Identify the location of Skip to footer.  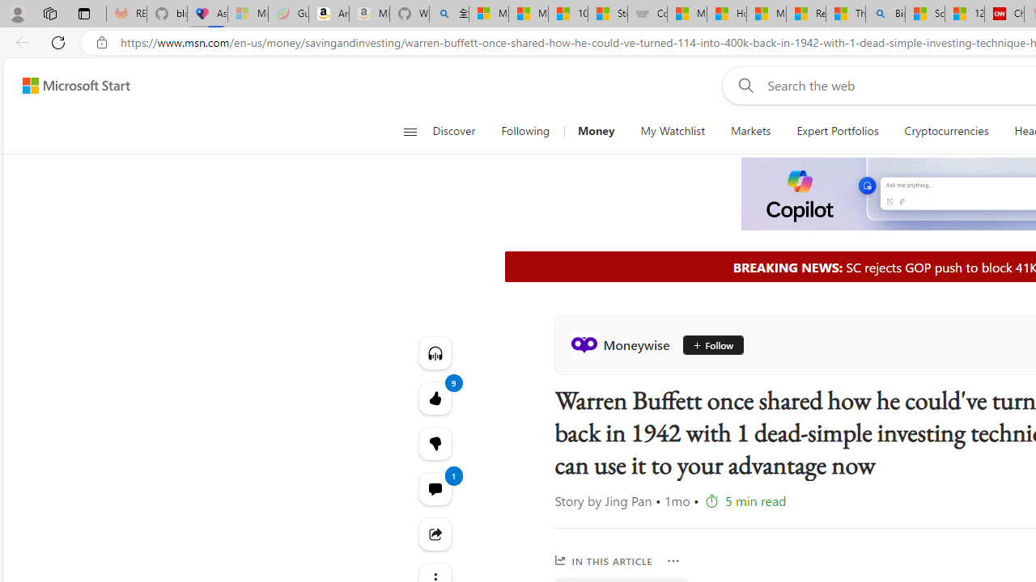
(66, 86).